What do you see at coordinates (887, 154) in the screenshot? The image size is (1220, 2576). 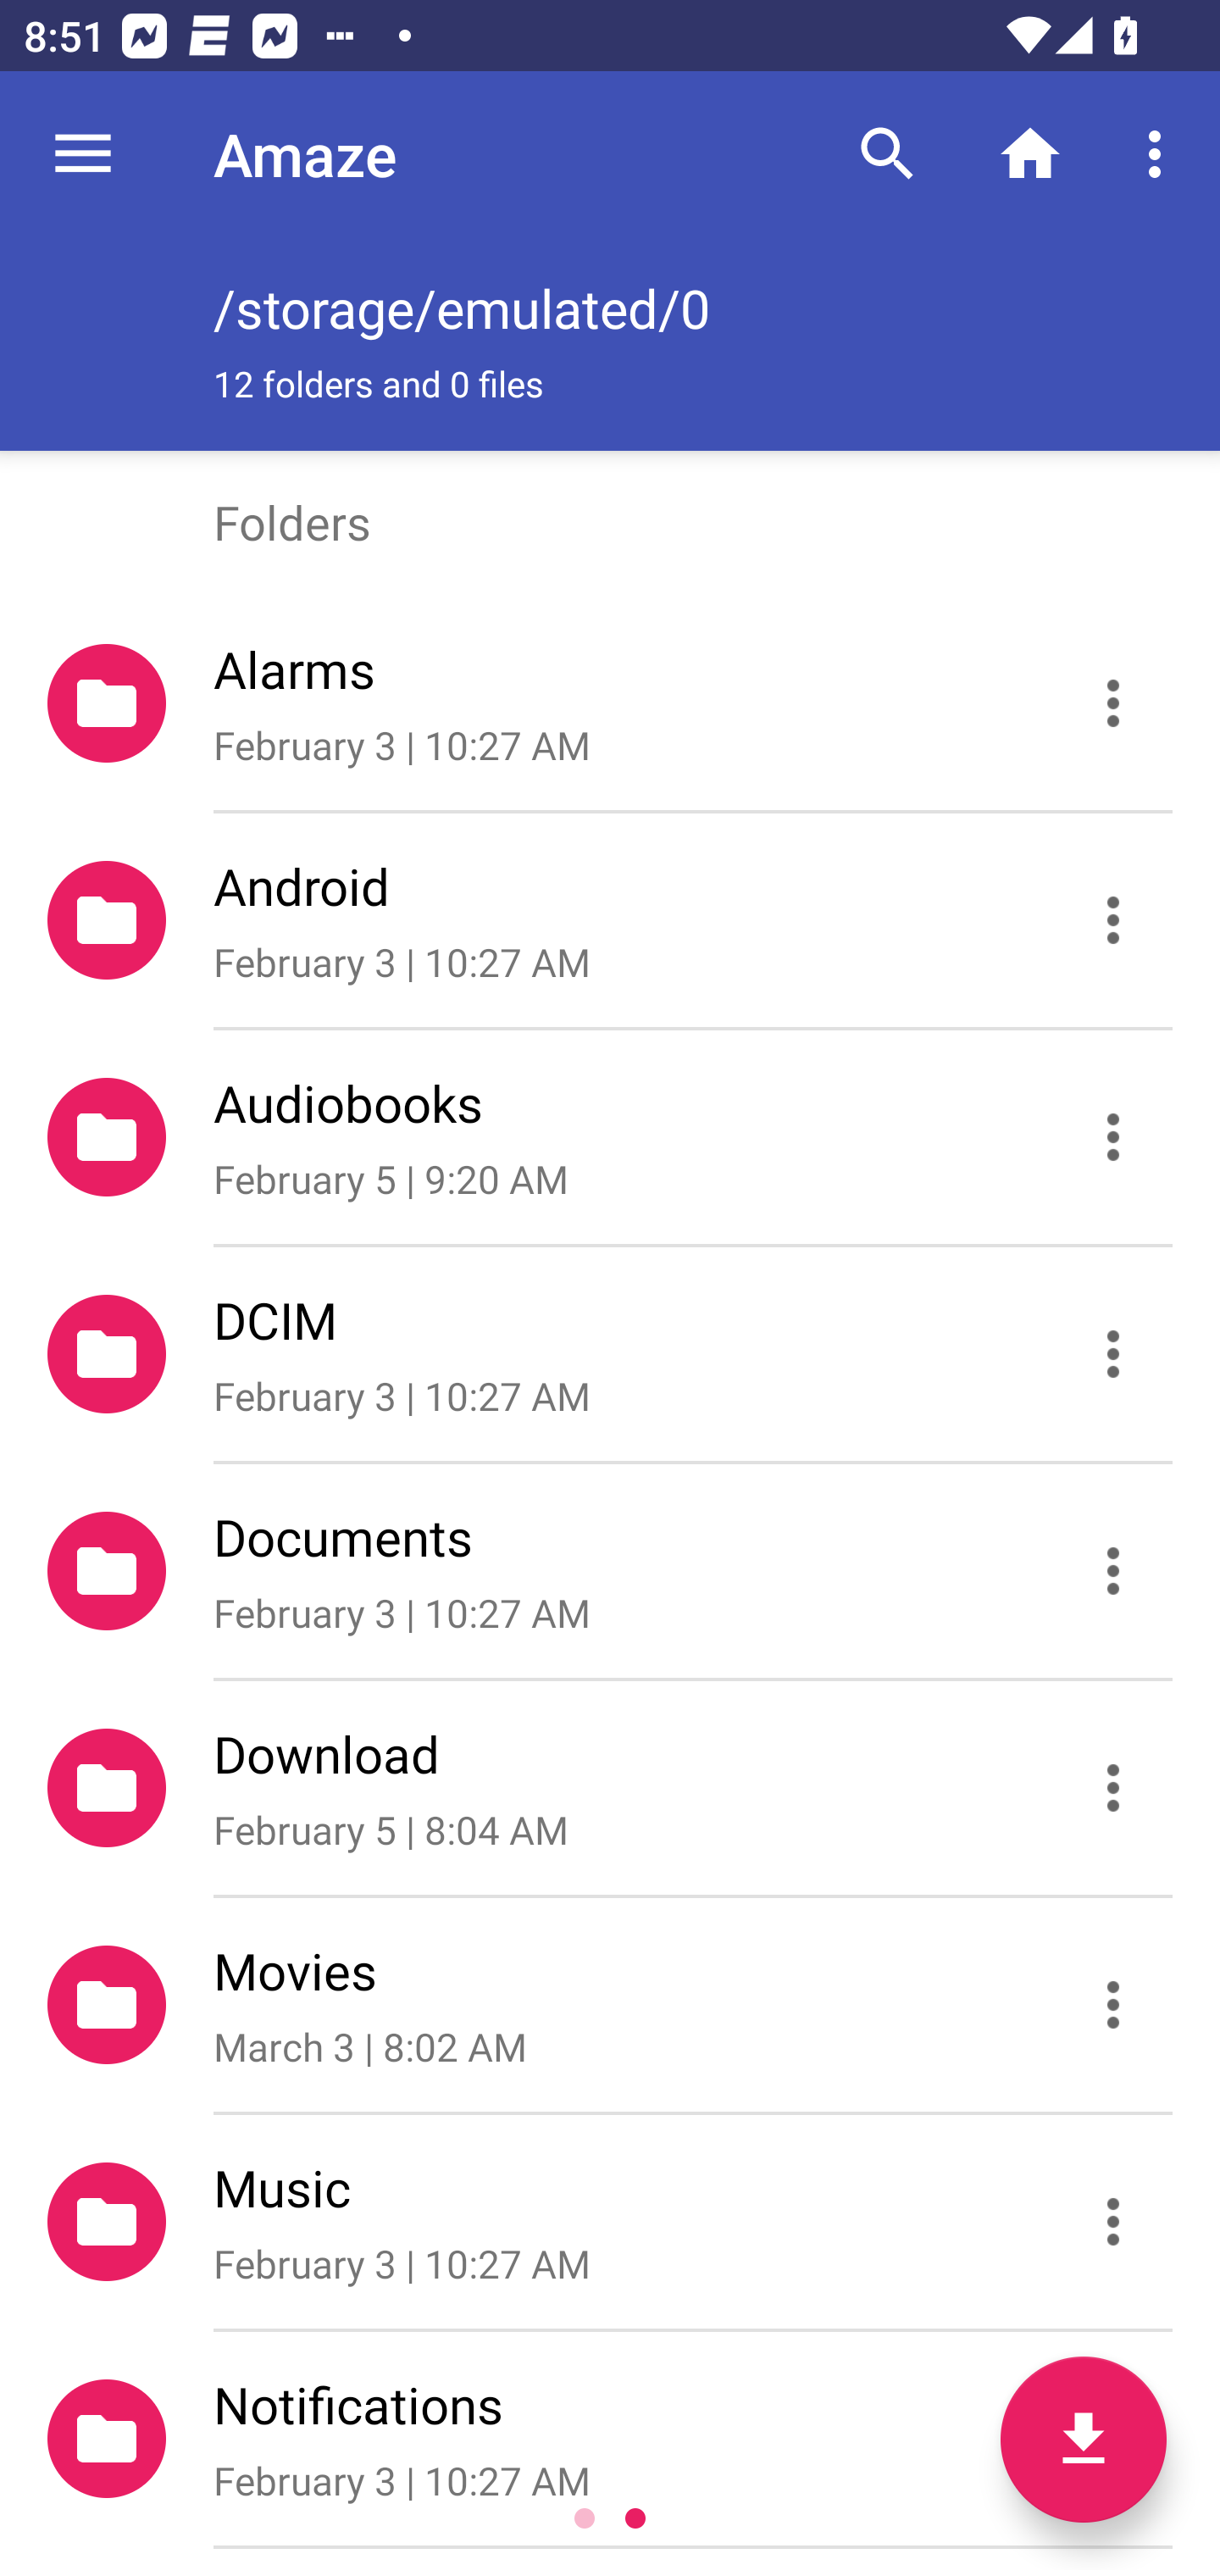 I see `Search` at bounding box center [887, 154].